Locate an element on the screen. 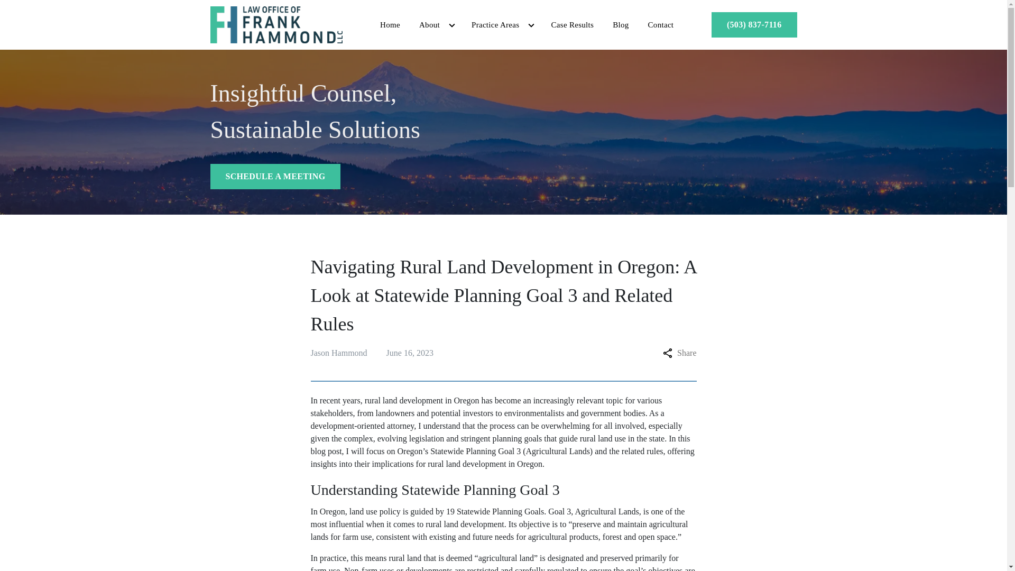 This screenshot has width=1015, height=571. SCHEDULE A MEETING is located at coordinates (275, 176).